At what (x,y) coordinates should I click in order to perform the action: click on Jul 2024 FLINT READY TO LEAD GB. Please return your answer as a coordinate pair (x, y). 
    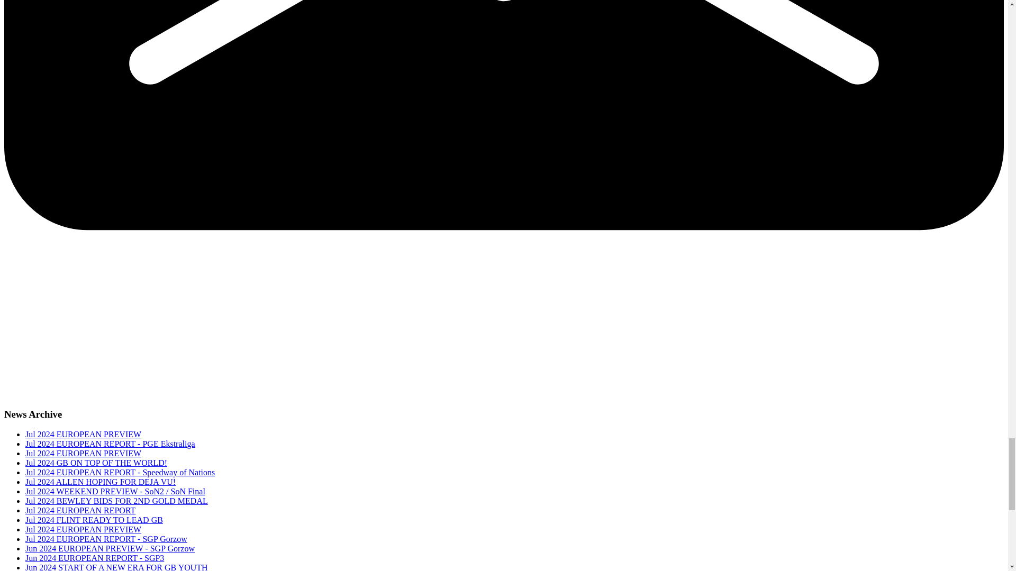
    Looking at the image, I should click on (94, 520).